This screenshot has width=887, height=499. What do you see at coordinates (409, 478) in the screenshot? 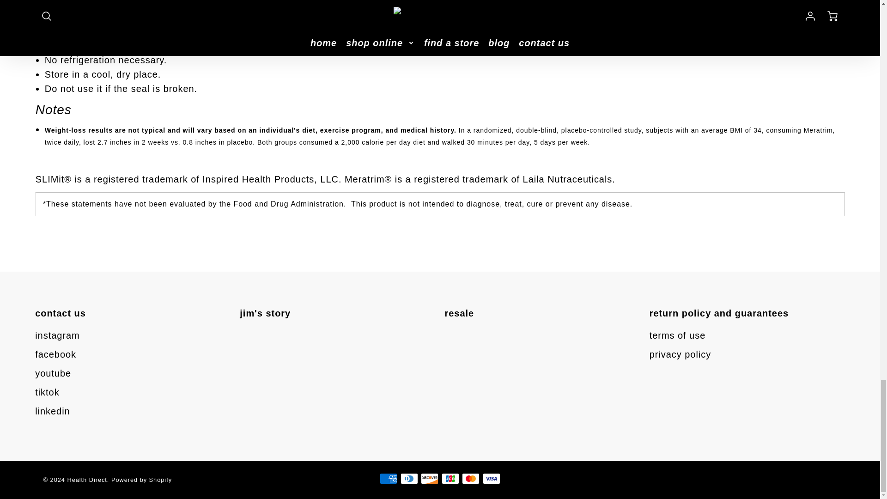
I see `Diners Club` at bounding box center [409, 478].